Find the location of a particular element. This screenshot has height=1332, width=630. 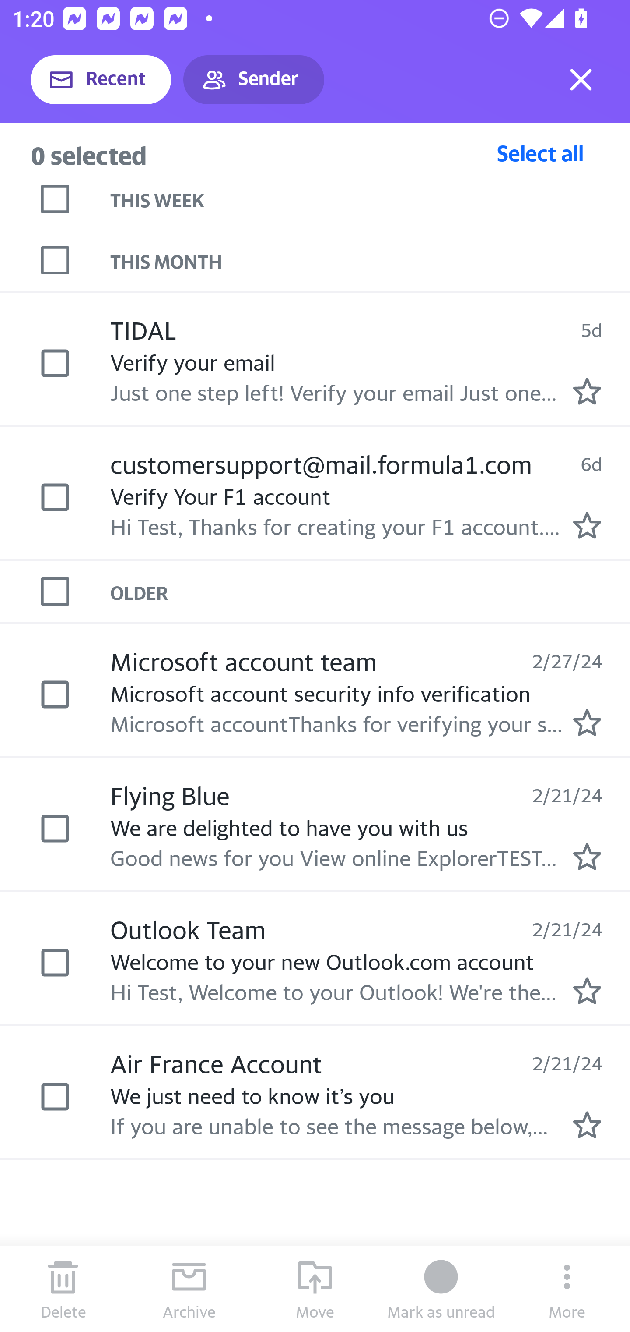

Mark as starred. is located at coordinates (587, 391).